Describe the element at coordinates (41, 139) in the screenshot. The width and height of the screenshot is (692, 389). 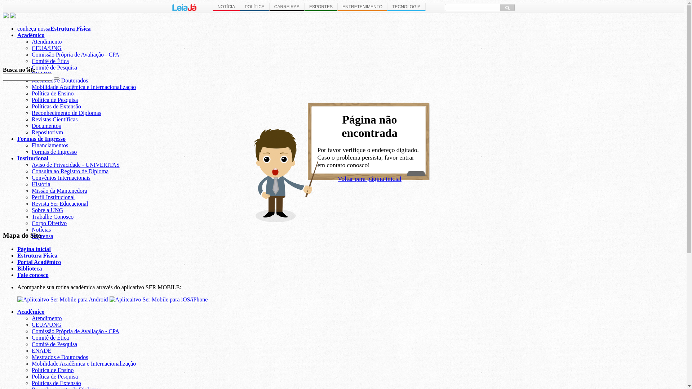
I see `Formas de Ingresso` at that location.